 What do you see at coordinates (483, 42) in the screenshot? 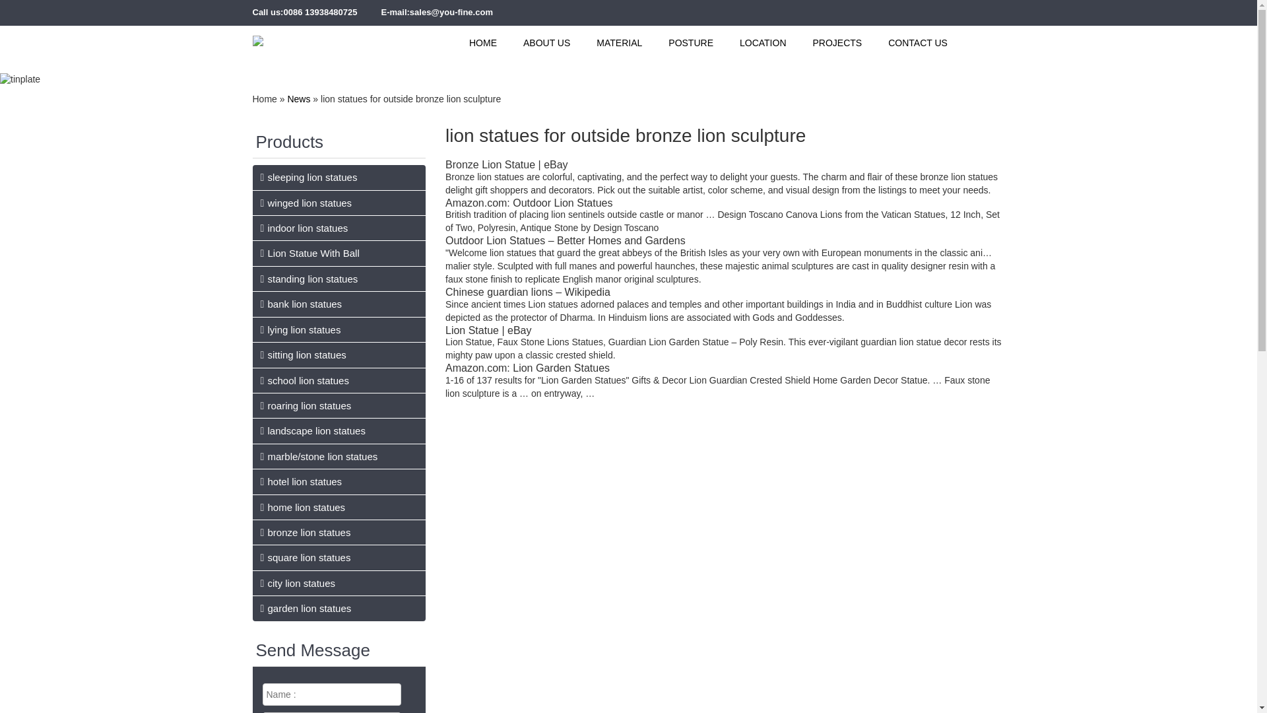
I see `HOME` at bounding box center [483, 42].